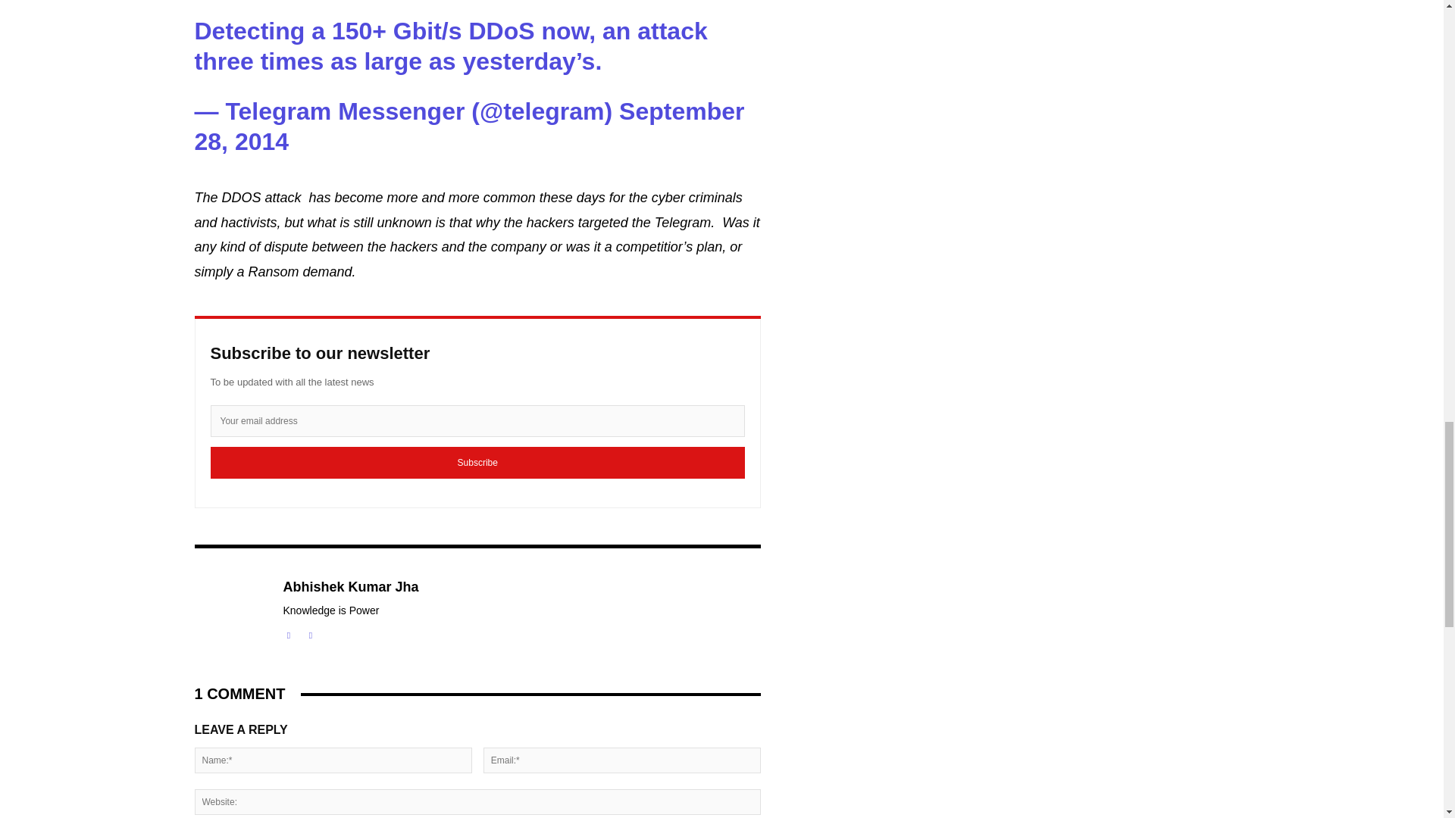 The image size is (1455, 818). What do you see at coordinates (230, 610) in the screenshot?
I see `Abhishek Kumar Jha` at bounding box center [230, 610].